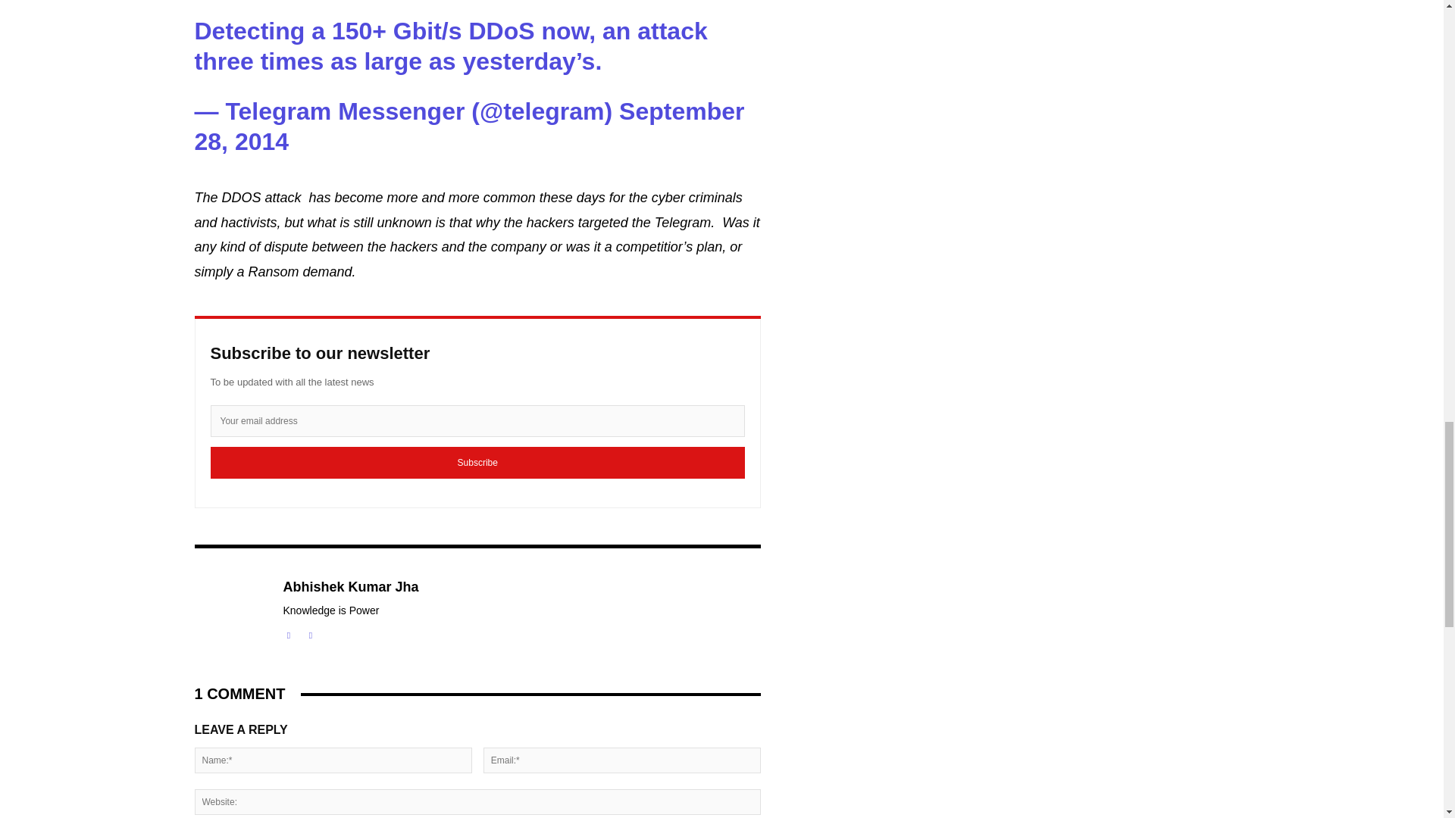 The image size is (1455, 818). What do you see at coordinates (230, 610) in the screenshot?
I see `Abhishek Kumar Jha` at bounding box center [230, 610].